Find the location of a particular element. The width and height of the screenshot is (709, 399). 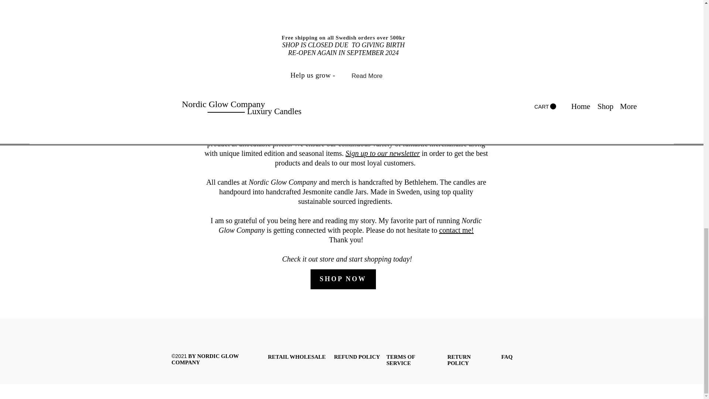

RETURN POLICY is located at coordinates (459, 360).